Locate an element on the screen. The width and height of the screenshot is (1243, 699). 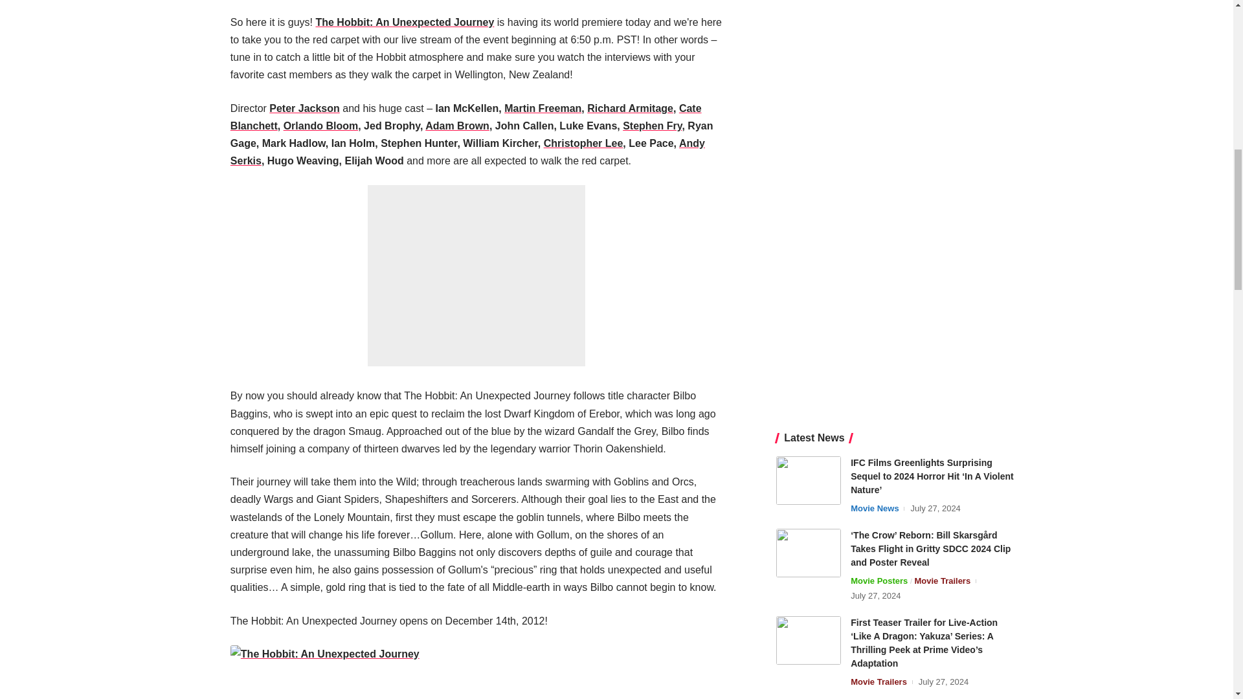
Posts tagged with Andy Serkis is located at coordinates (467, 151).